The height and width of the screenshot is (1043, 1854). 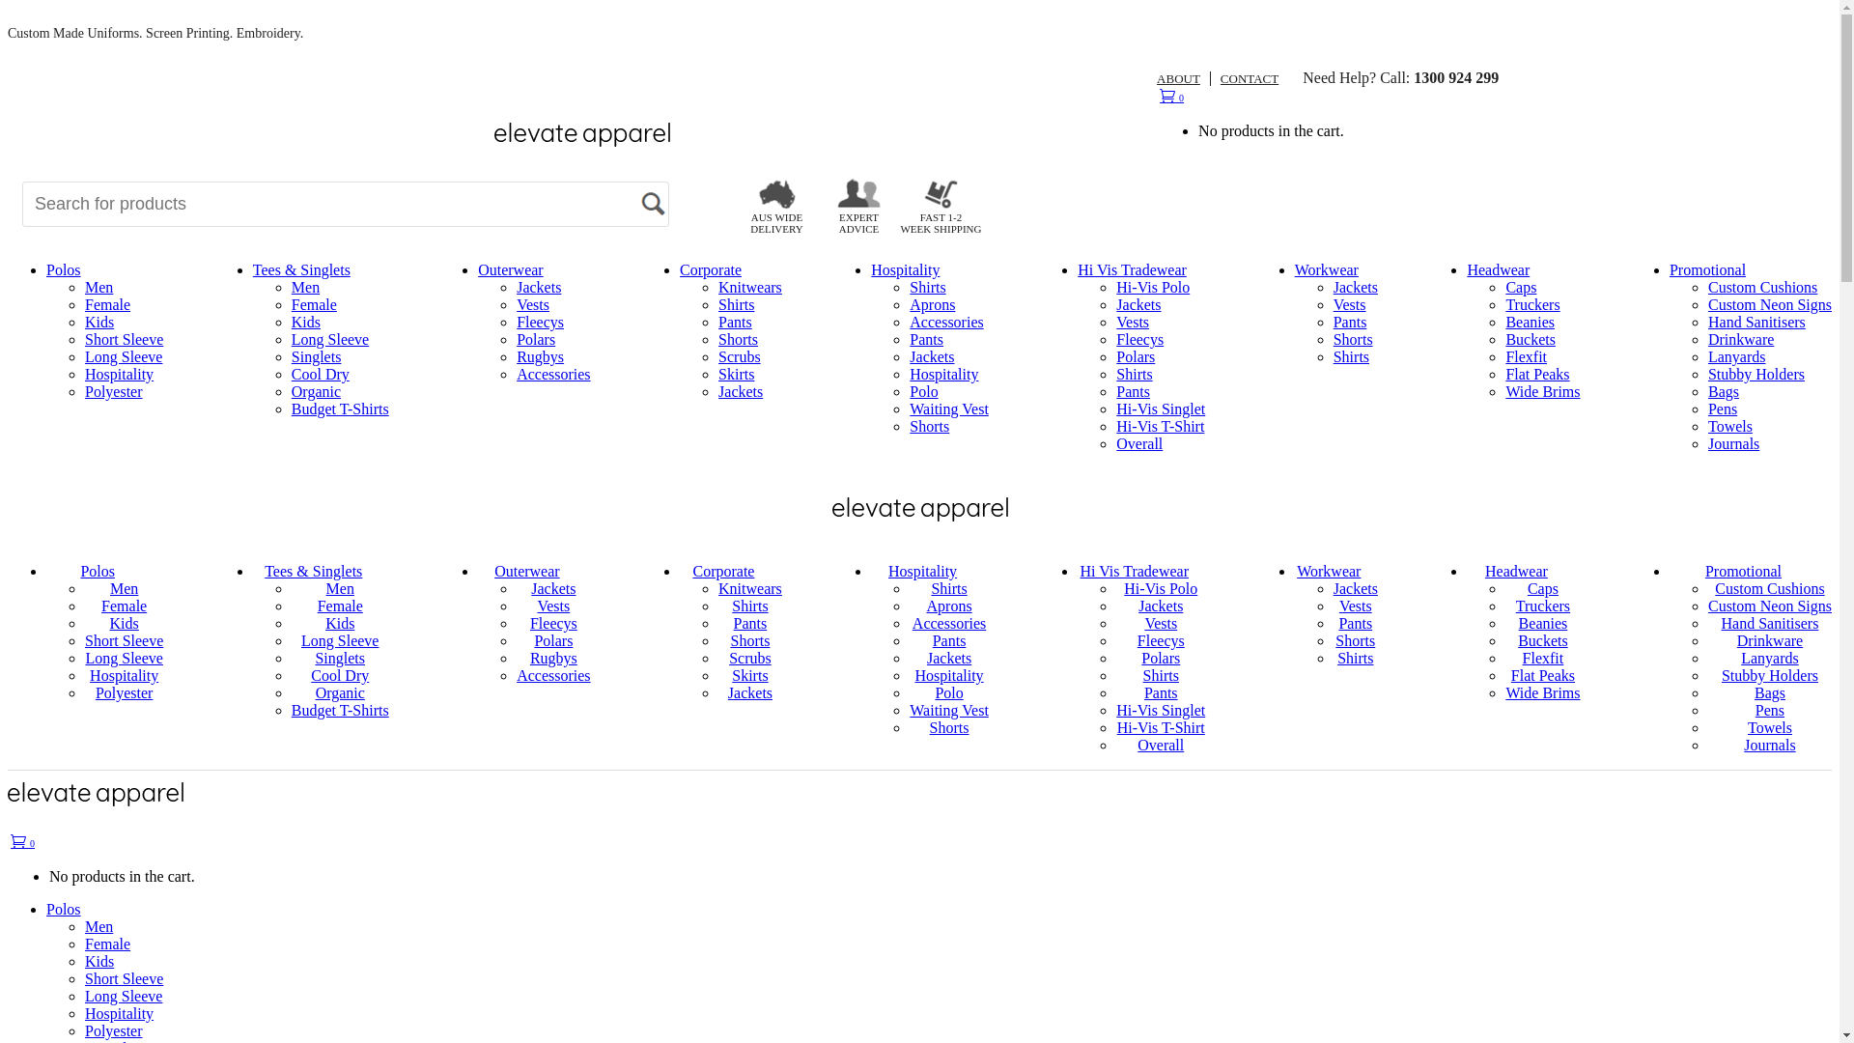 I want to click on Jackets, so click(x=931, y=357).